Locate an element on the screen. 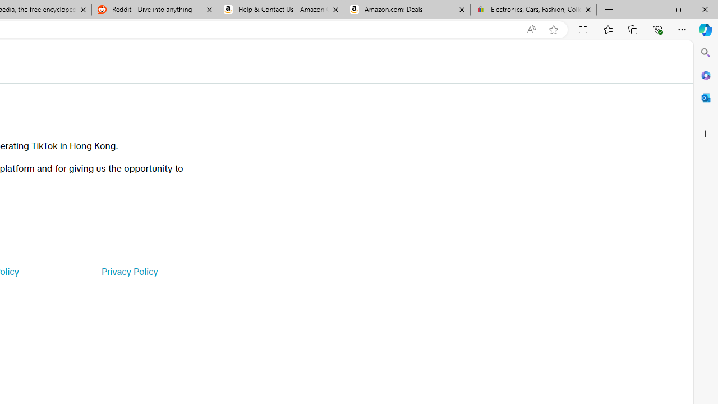 Image resolution: width=718 pixels, height=404 pixels. Minimize is located at coordinates (653, 9).